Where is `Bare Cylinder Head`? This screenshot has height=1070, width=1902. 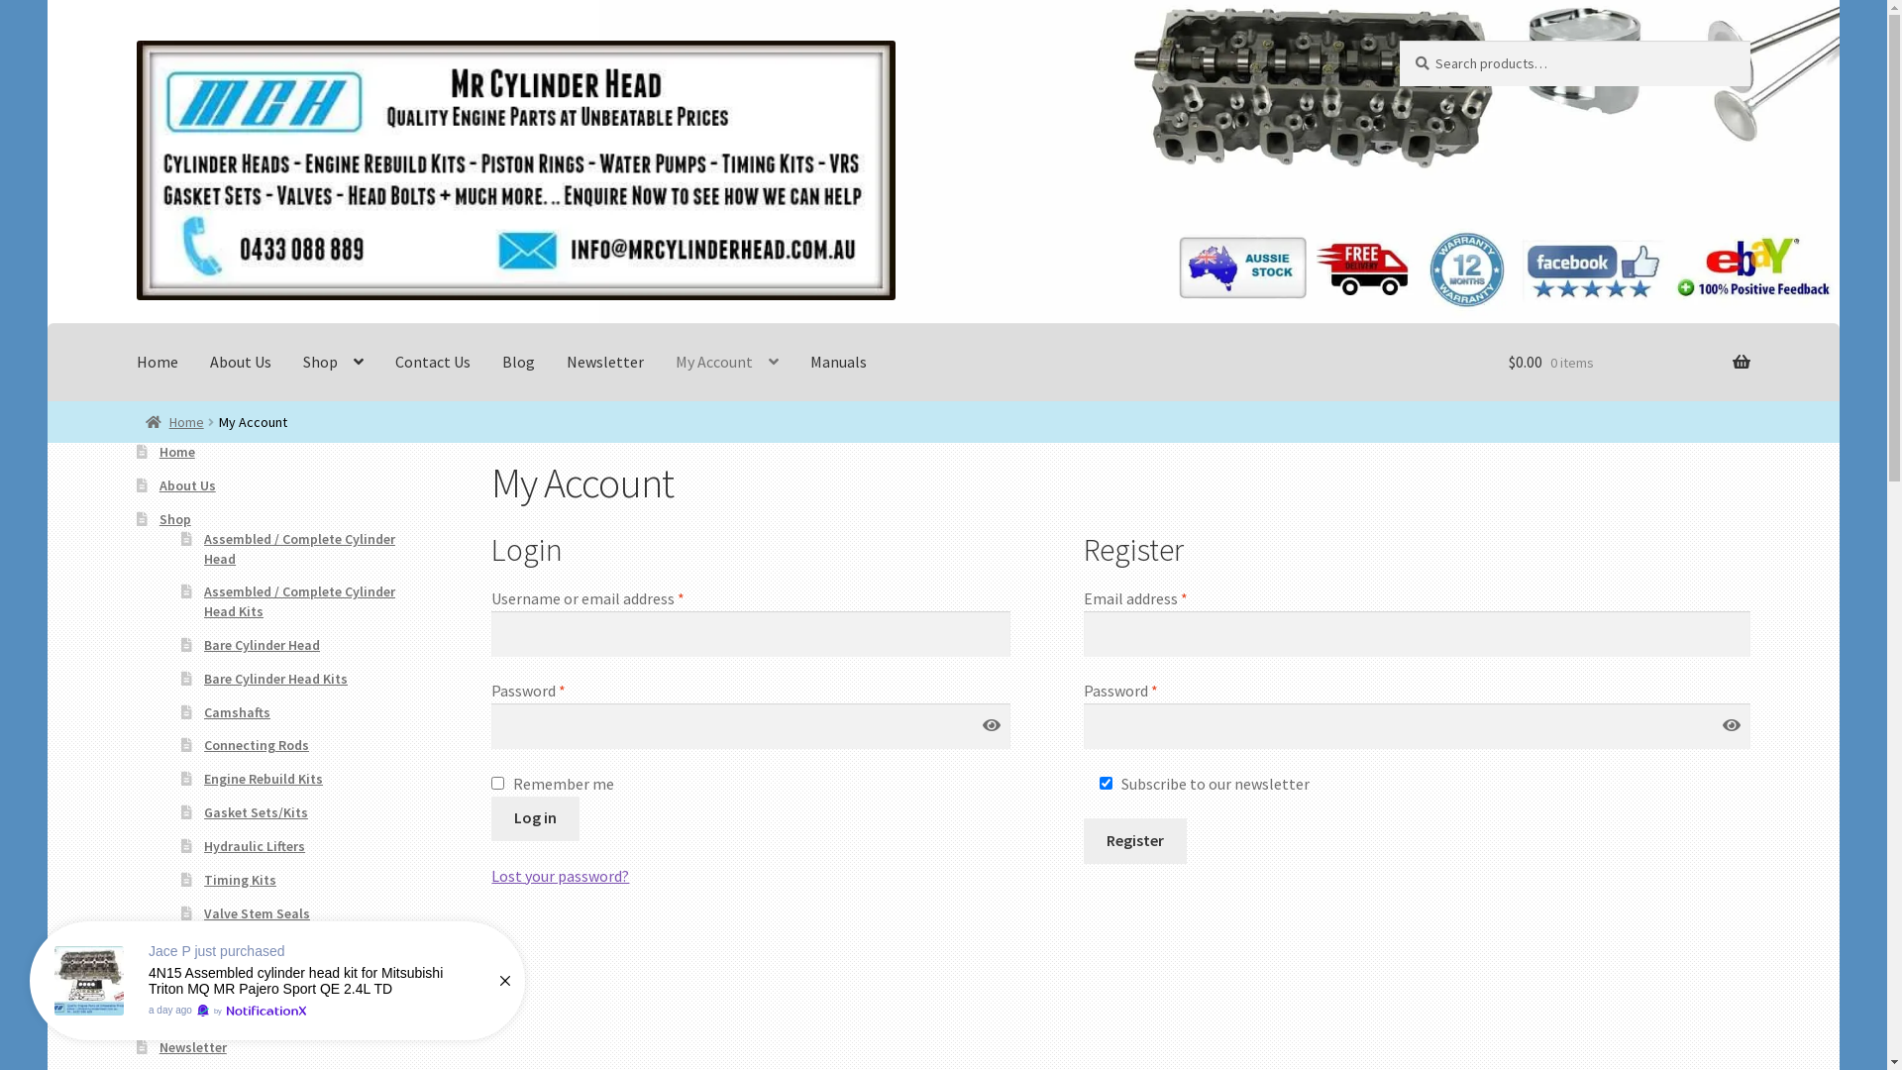
Bare Cylinder Head is located at coordinates (262, 645).